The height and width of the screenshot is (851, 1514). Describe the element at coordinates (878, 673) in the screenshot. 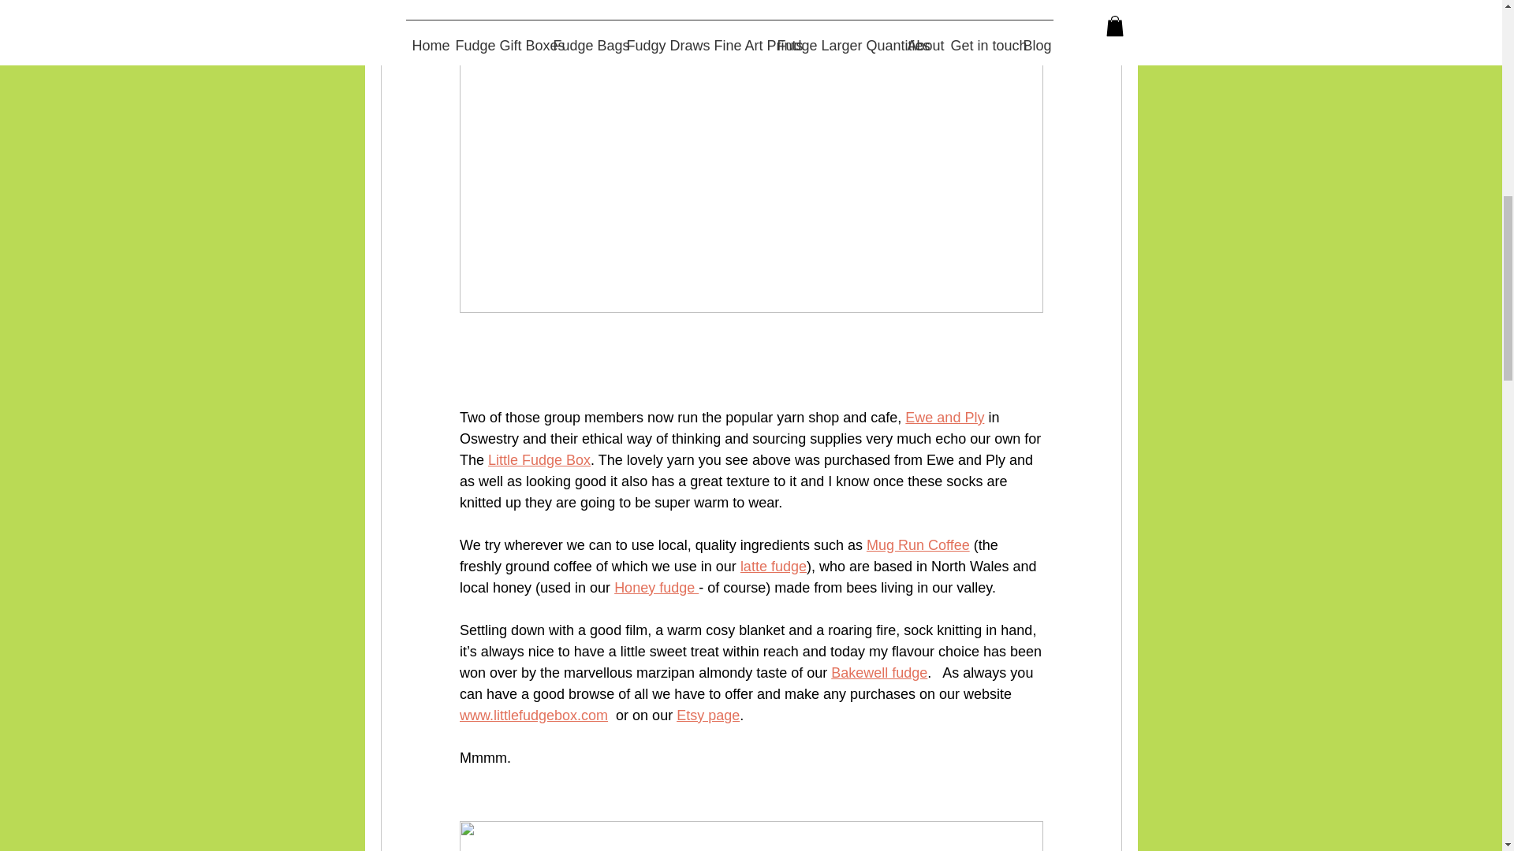

I see `Bakewell fudge` at that location.